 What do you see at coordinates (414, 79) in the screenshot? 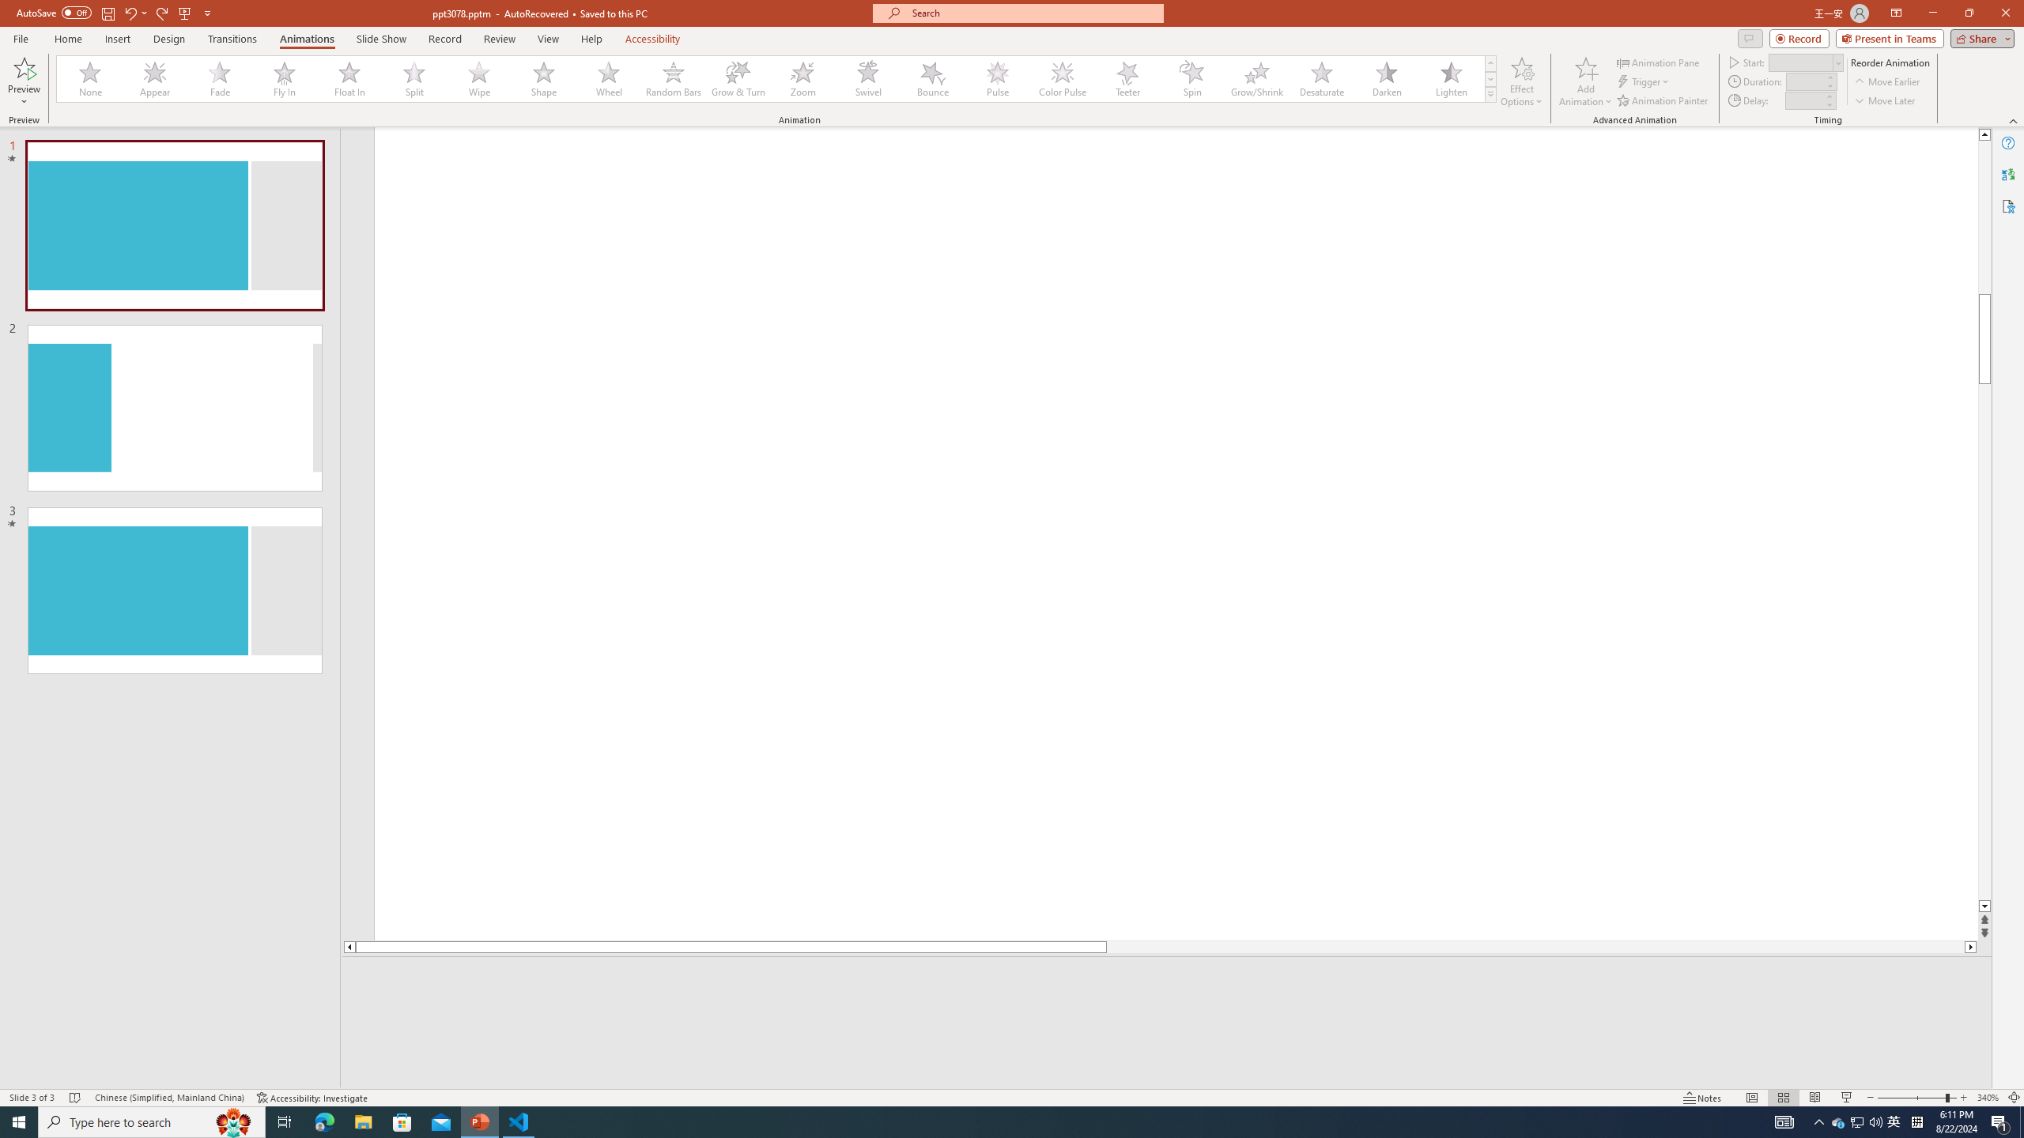
I see `Split` at bounding box center [414, 79].